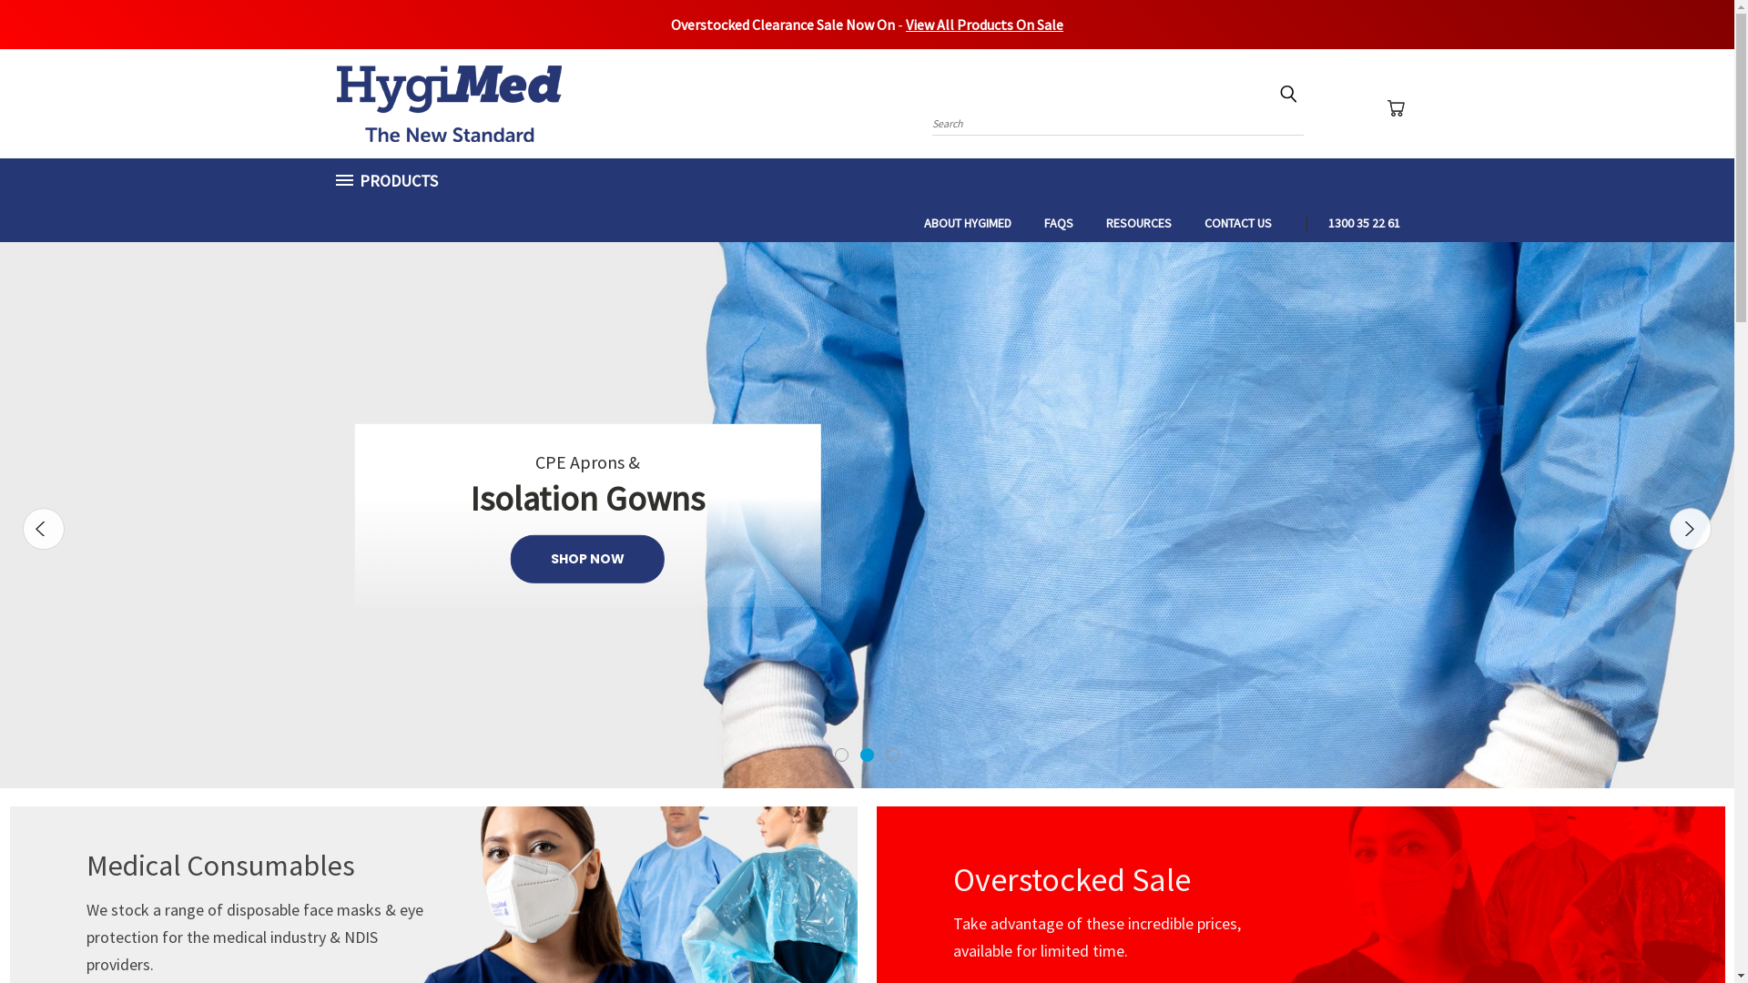 The width and height of the screenshot is (1748, 983). What do you see at coordinates (1691, 530) in the screenshot?
I see `hero-next-arrow` at bounding box center [1691, 530].